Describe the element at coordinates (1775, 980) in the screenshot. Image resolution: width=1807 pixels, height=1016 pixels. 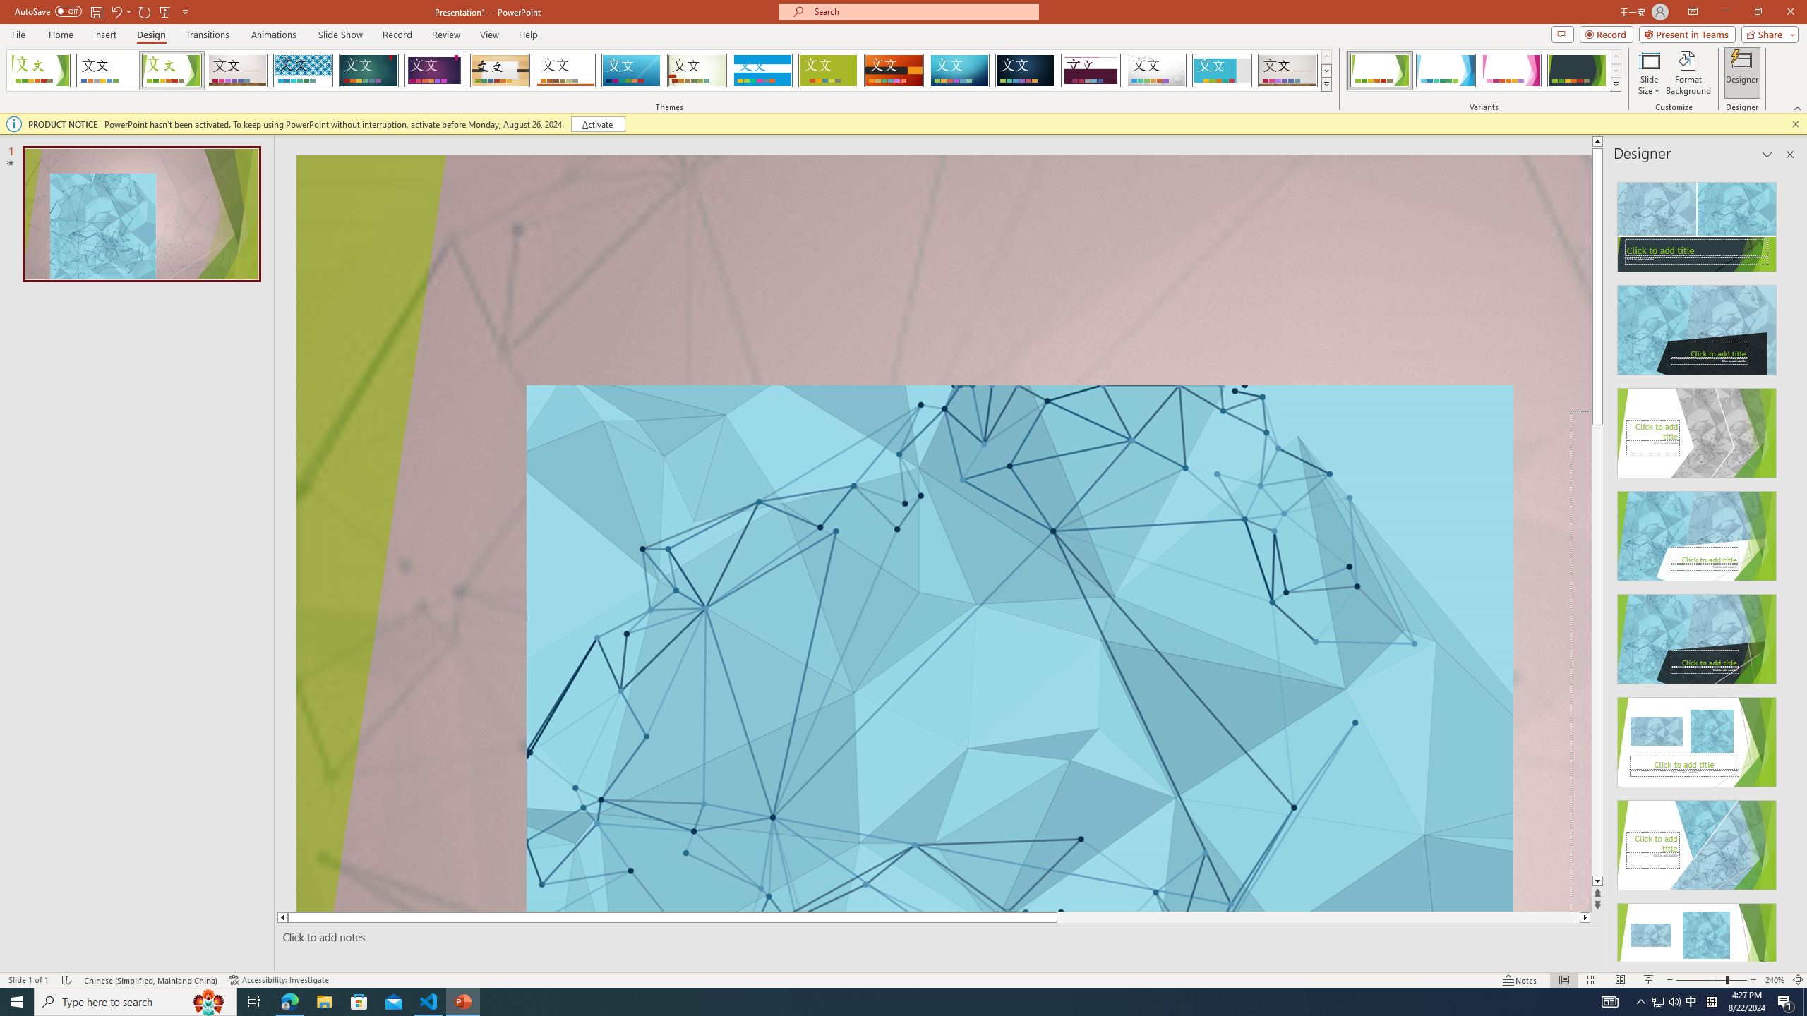
I see `Zoom 240%` at that location.